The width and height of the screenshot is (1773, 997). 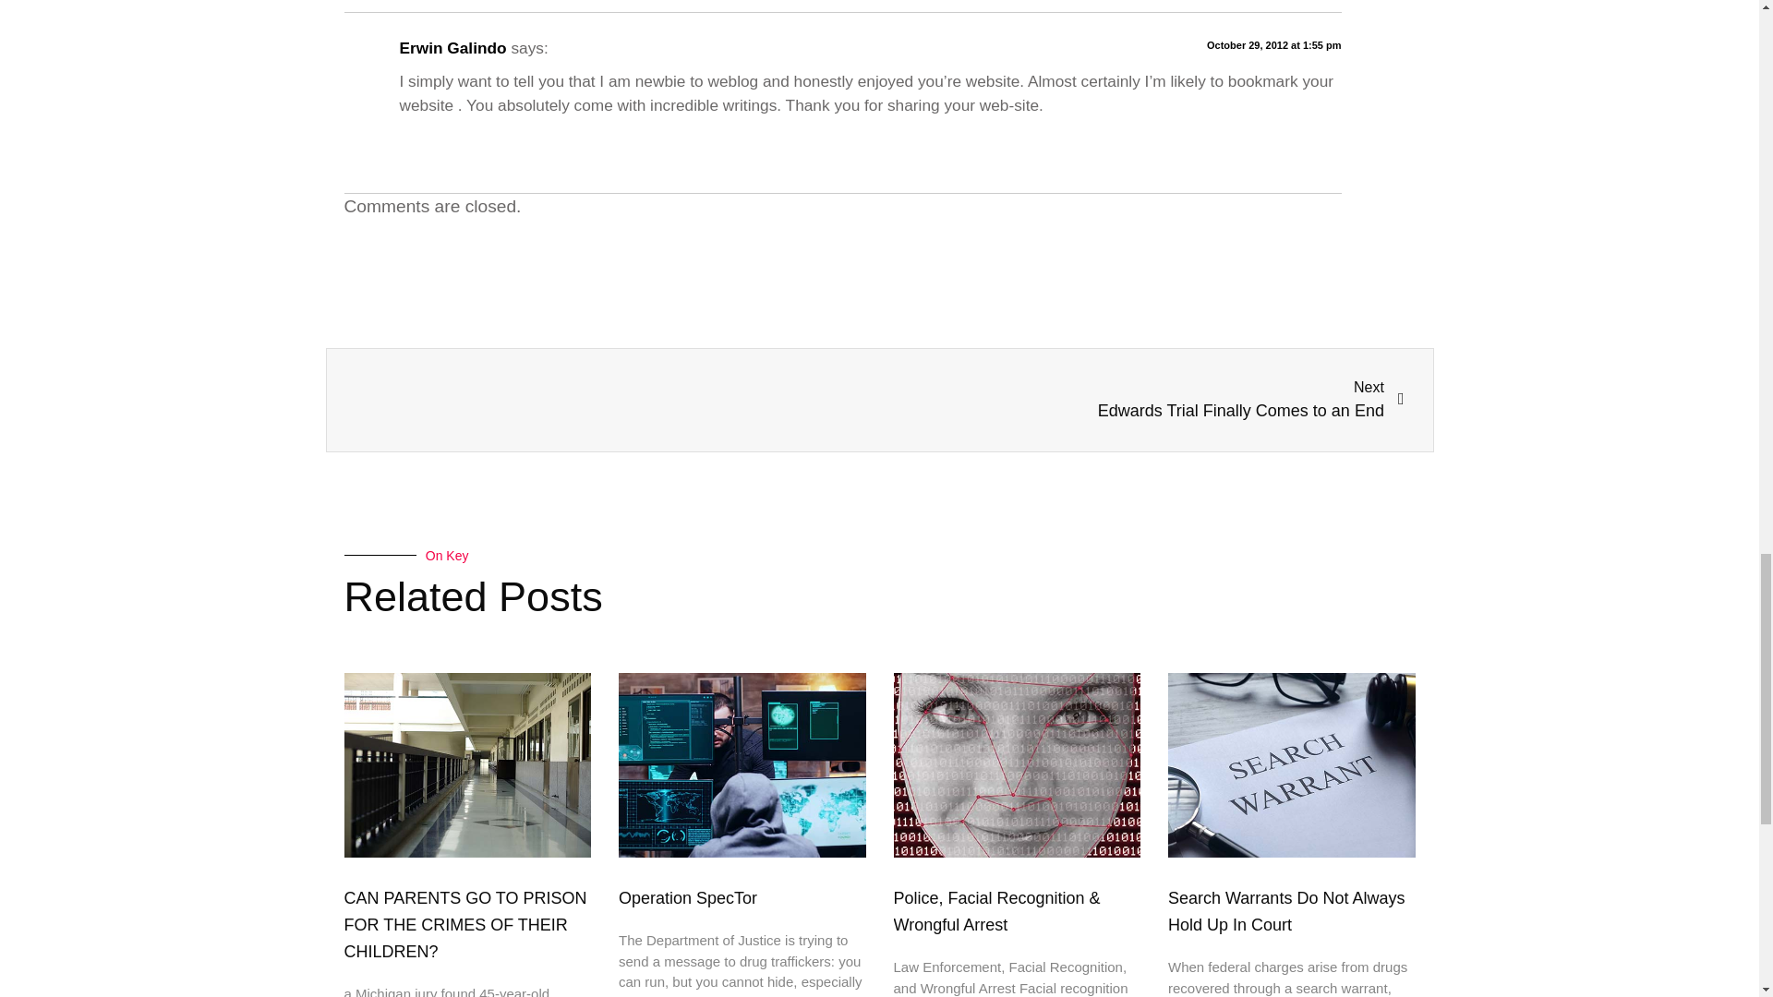 What do you see at coordinates (465, 925) in the screenshot?
I see `CAN PARENTS GO TO PRISON FOR THE CRIMES OF THEIR CHILDREN?` at bounding box center [465, 925].